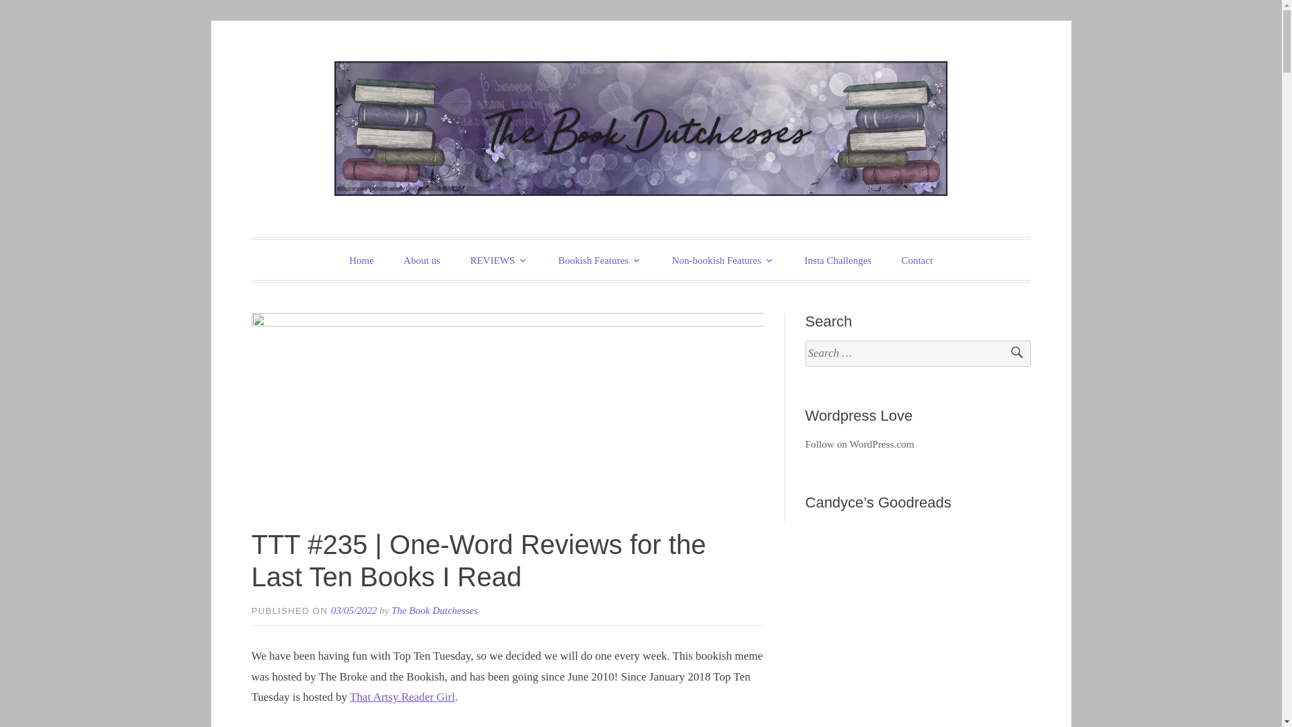 Image resolution: width=1292 pixels, height=727 pixels. Describe the element at coordinates (723, 260) in the screenshot. I see `Non-bookish Features` at that location.